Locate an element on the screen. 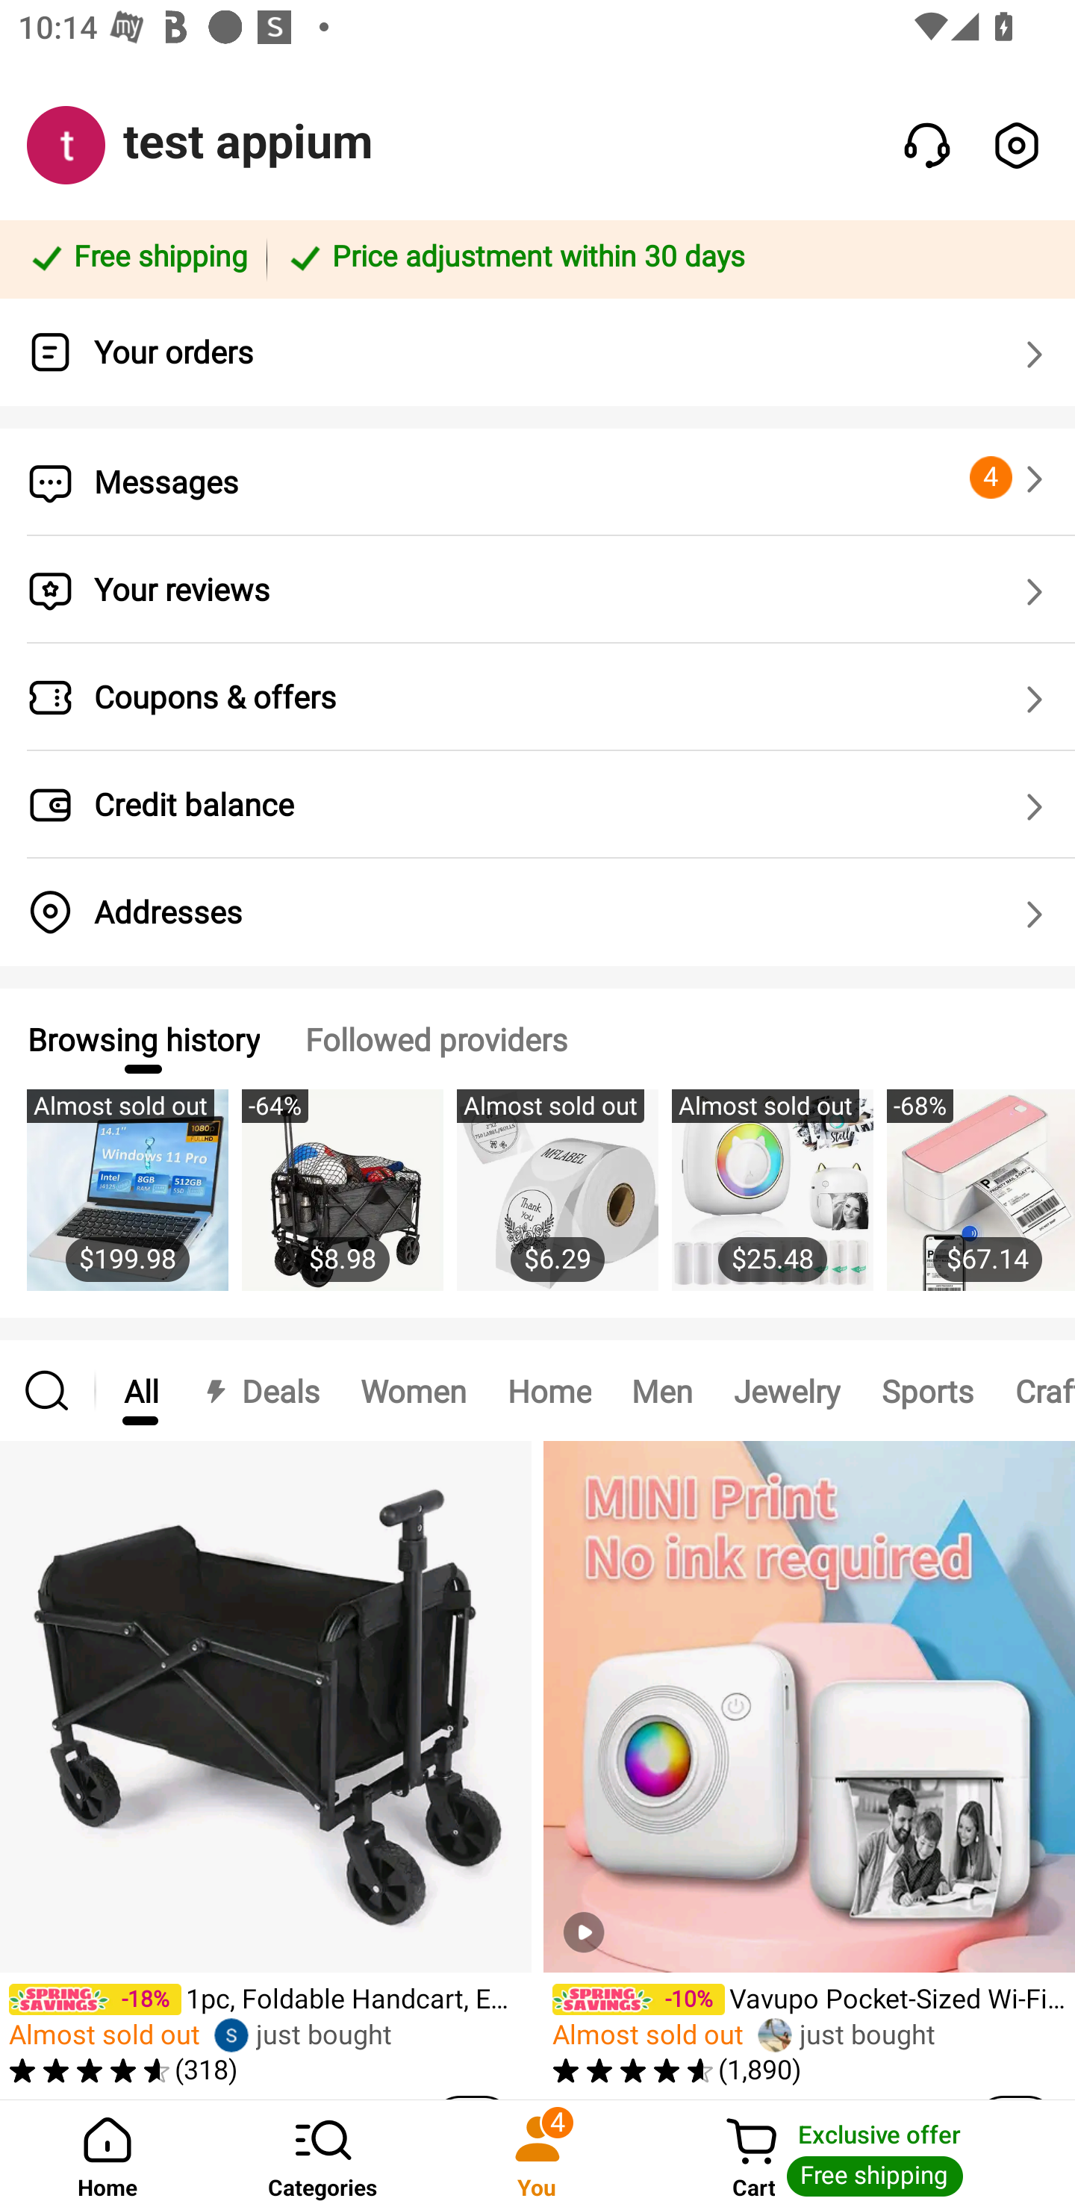  4 is located at coordinates (1011, 478).